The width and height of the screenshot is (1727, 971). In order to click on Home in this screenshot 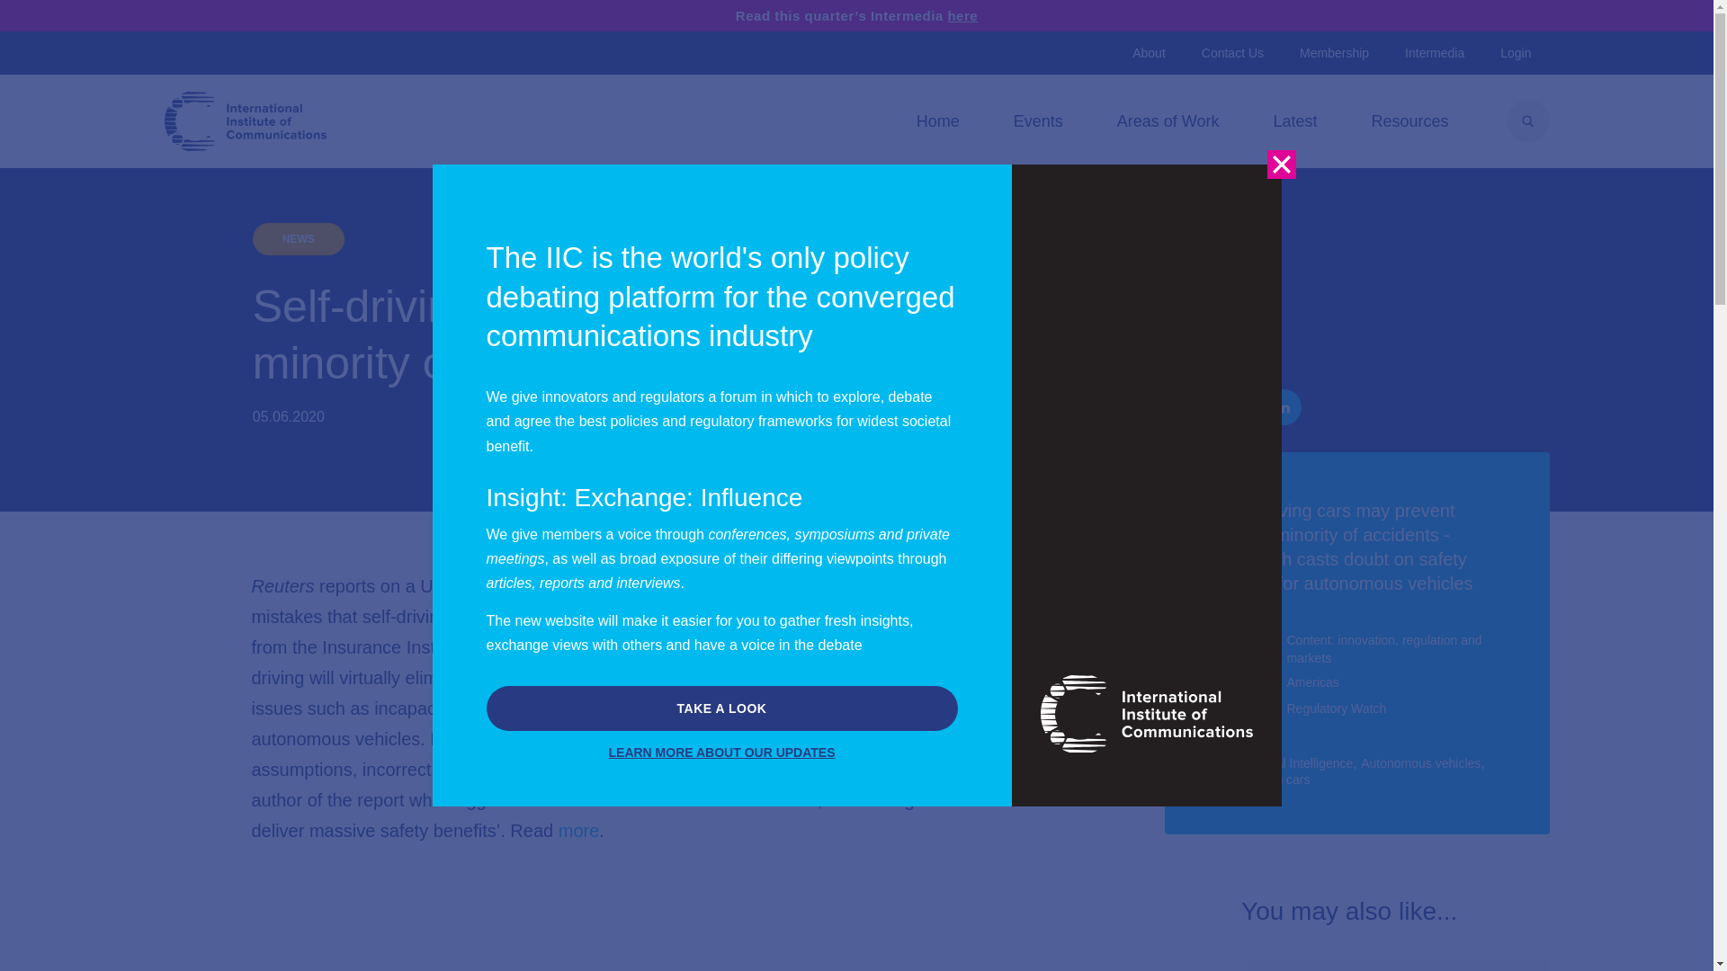, I will do `click(938, 120)`.